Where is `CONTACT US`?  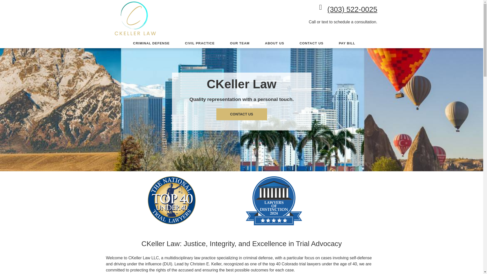
CONTACT US is located at coordinates (311, 43).